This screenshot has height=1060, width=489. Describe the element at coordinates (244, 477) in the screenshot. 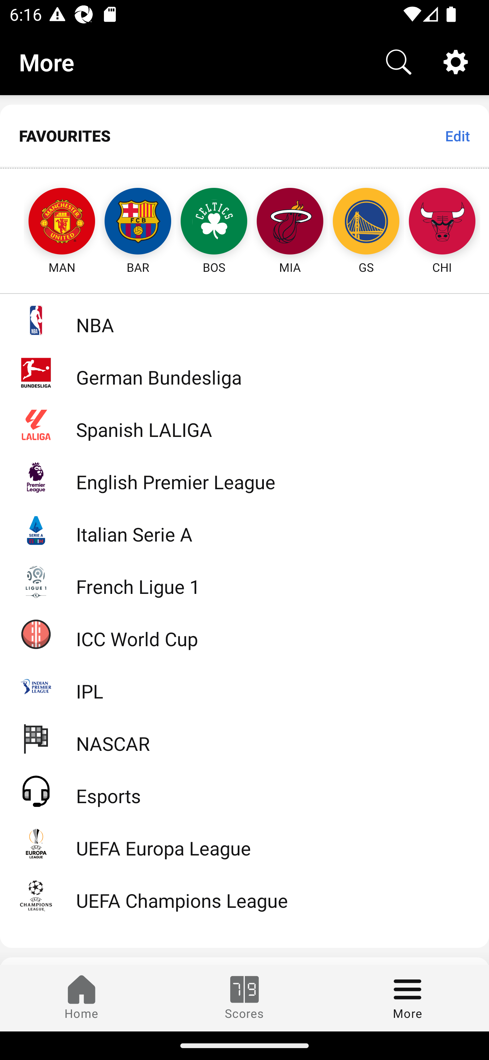

I see `English Premier League` at that location.